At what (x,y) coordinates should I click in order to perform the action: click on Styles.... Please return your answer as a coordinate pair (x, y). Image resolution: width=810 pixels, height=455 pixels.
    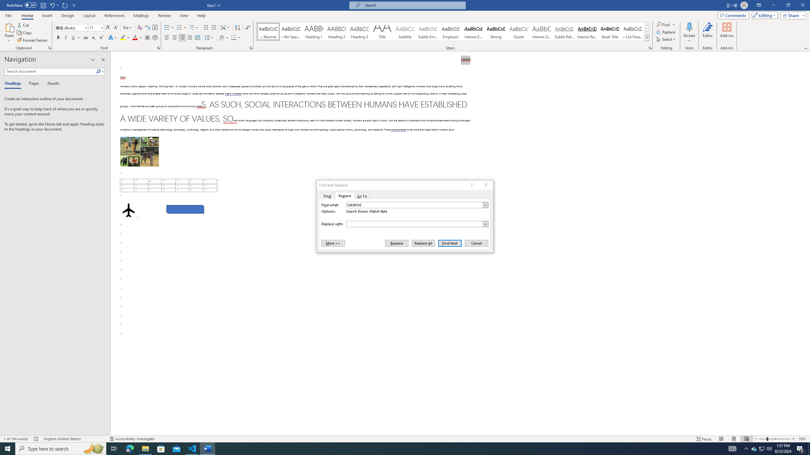
    Looking at the image, I should click on (651, 48).